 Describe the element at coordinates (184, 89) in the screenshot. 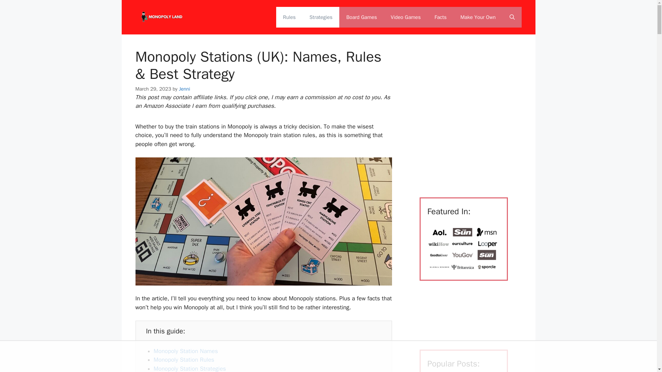

I see `Jenni` at that location.